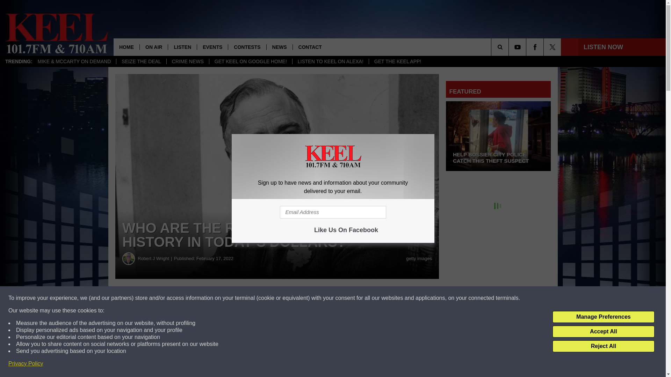 The image size is (671, 377). Describe the element at coordinates (212, 47) in the screenshot. I see `EVENTS` at that location.